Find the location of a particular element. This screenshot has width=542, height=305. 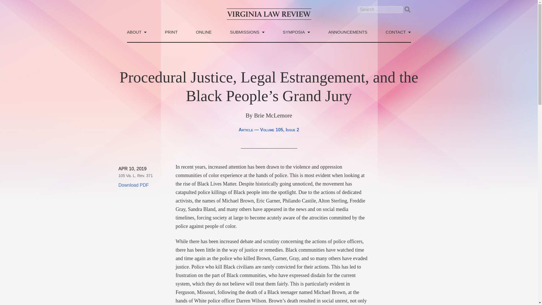

ONLINE is located at coordinates (204, 36).